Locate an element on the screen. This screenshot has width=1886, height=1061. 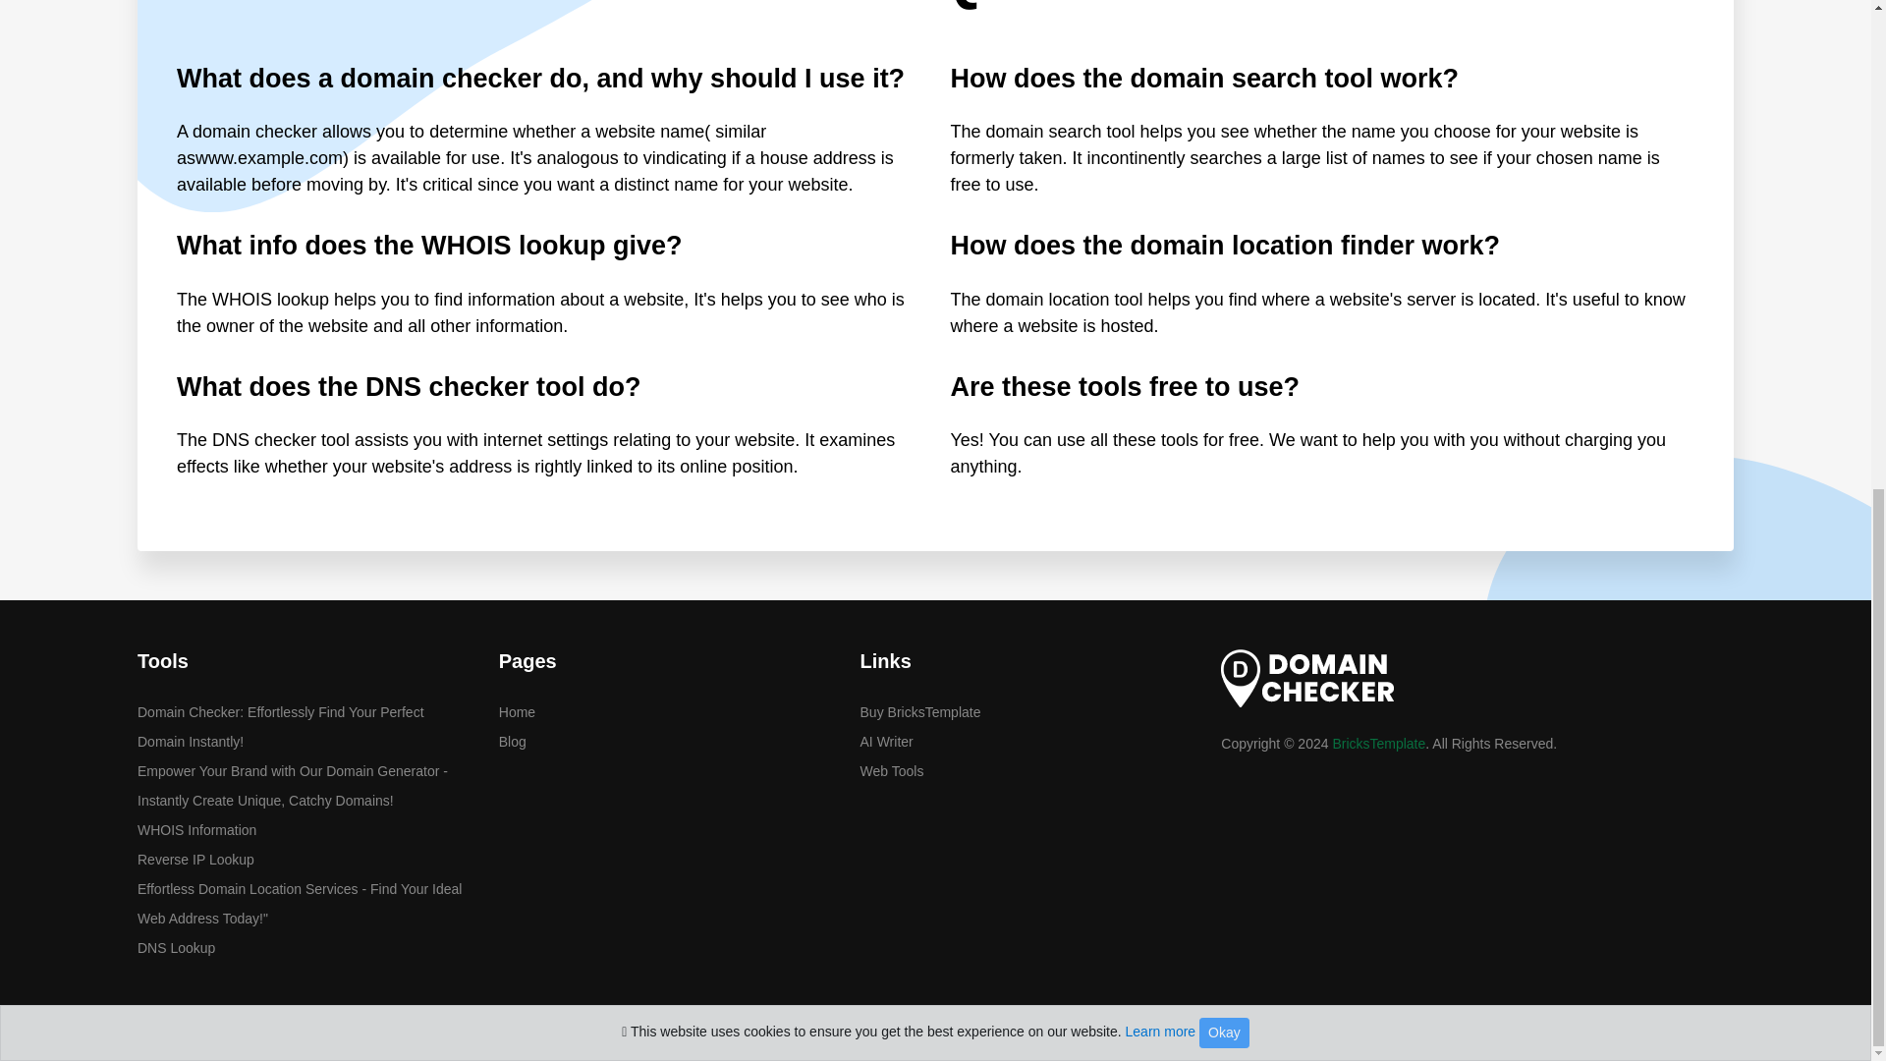
DNS Lookup is located at coordinates (304, 947).